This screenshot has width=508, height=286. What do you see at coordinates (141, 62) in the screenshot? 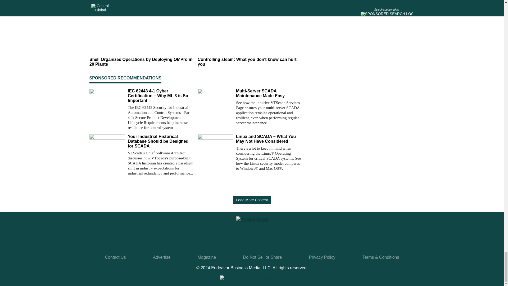
I see `Shell Organizes Operations by Deploying OMPro in 20 Plants` at bounding box center [141, 62].